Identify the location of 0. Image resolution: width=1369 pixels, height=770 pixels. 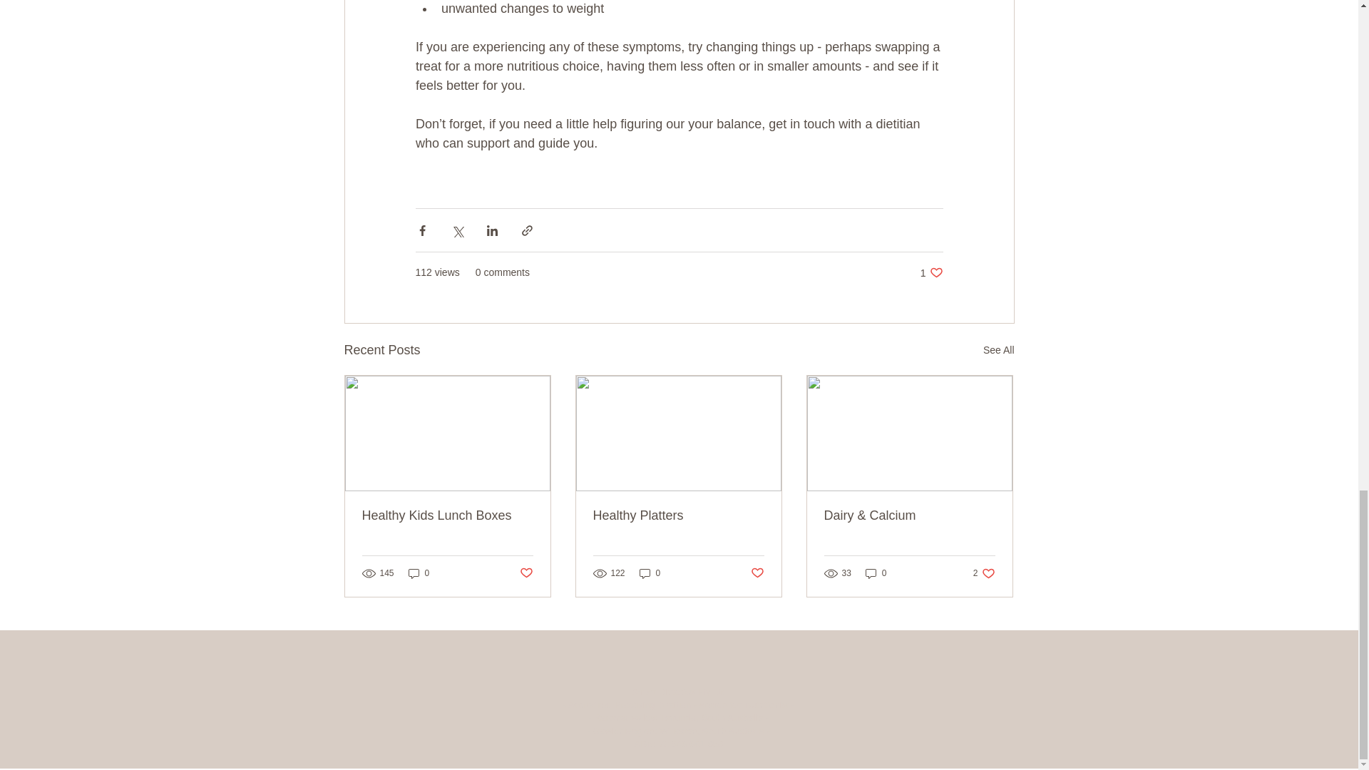
(419, 573).